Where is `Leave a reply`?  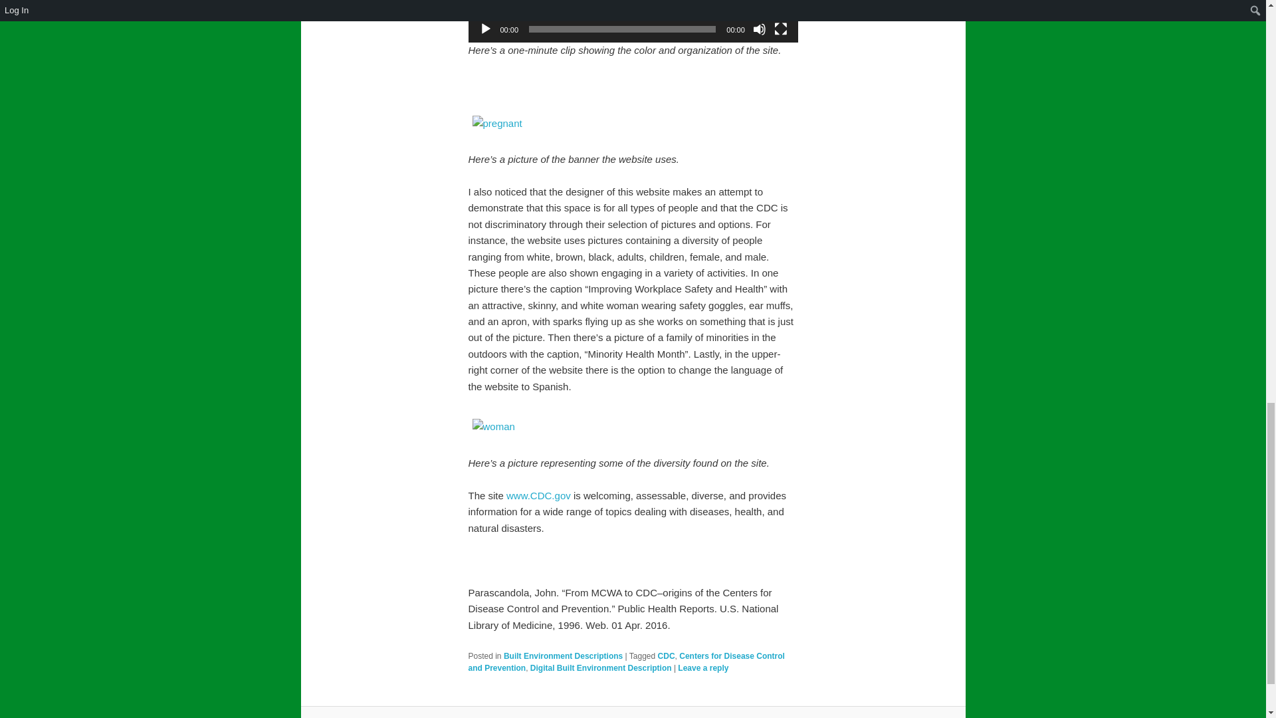
Leave a reply is located at coordinates (703, 667).